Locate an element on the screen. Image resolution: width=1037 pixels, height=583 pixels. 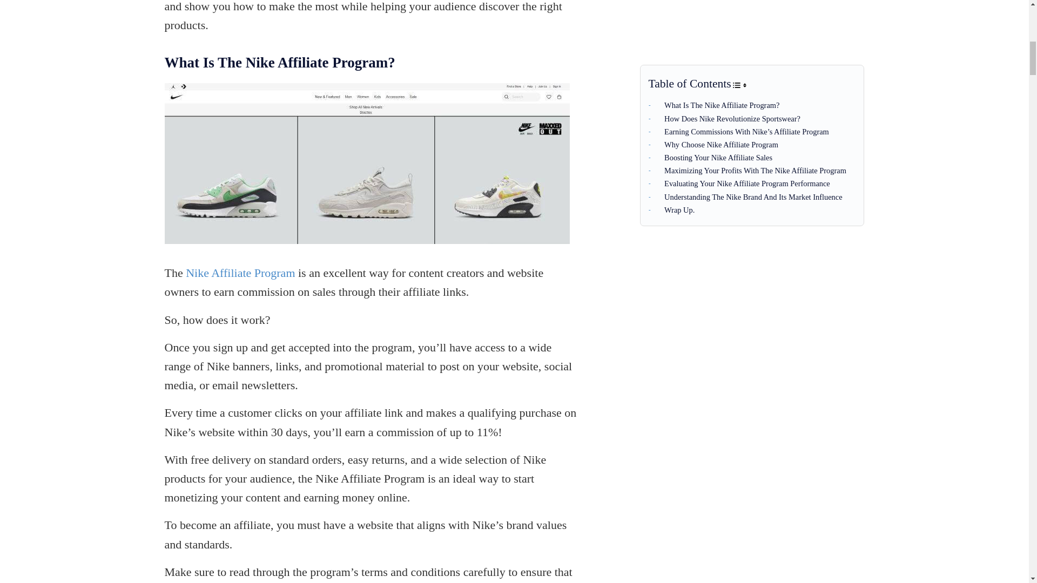
Understanding The Nike Brand And Its Market Influence is located at coordinates (748, 64).